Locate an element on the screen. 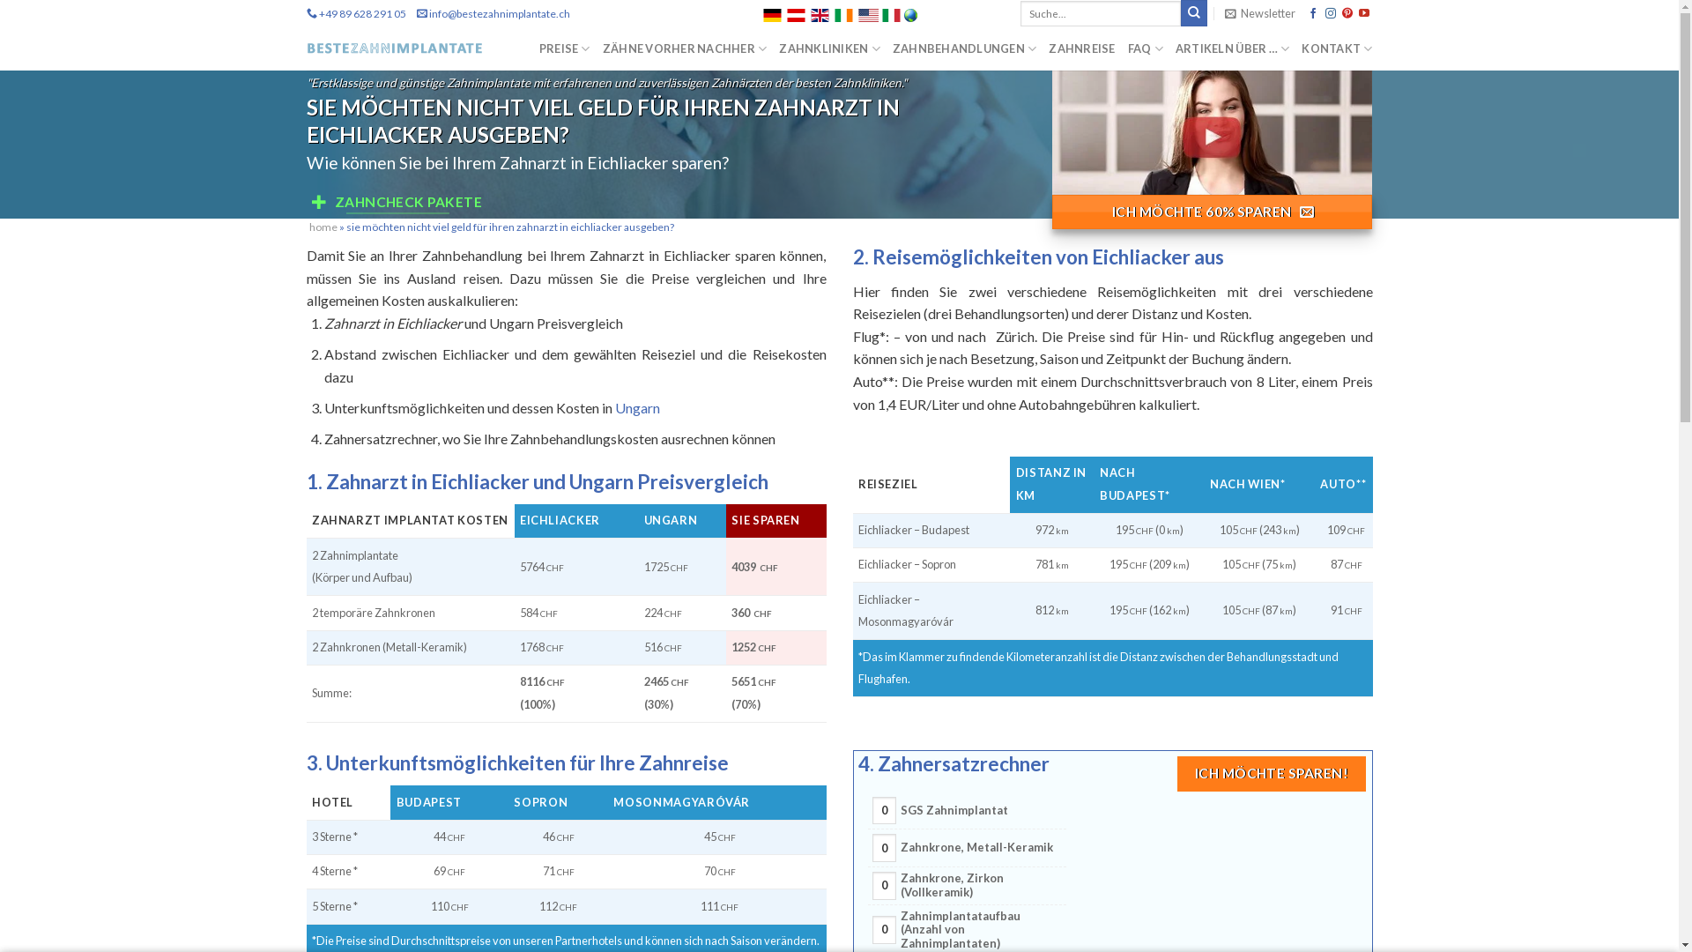 The width and height of the screenshot is (1692, 952). Ungarn is located at coordinates (638, 407).